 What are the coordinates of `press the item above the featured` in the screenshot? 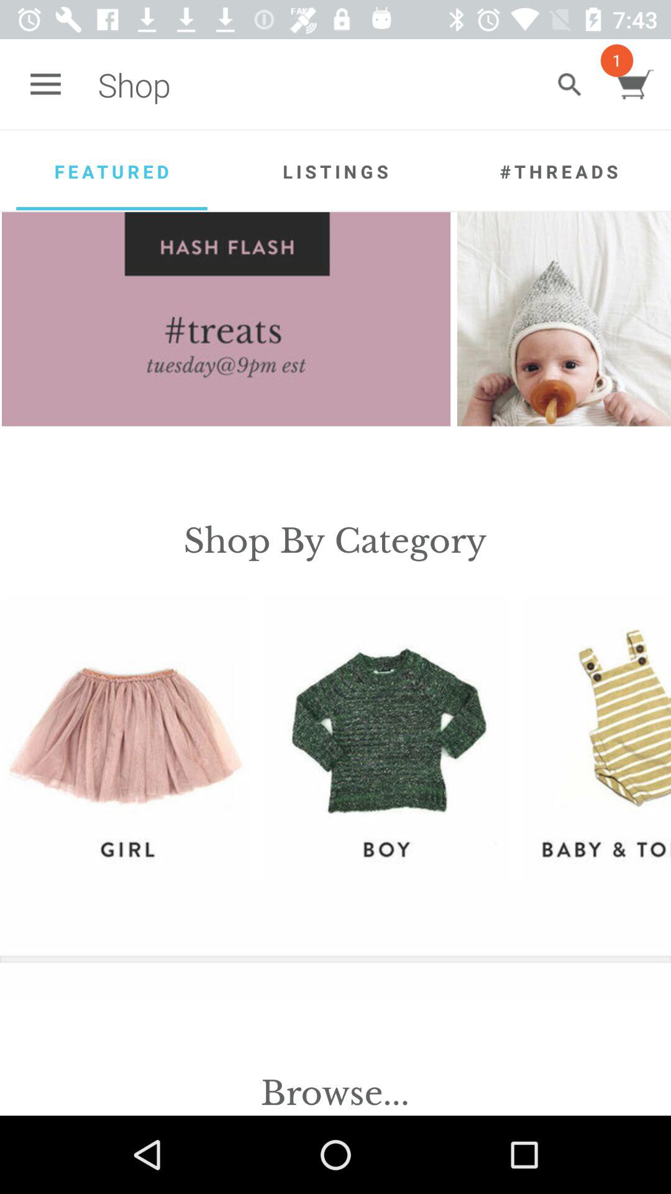 It's located at (45, 85).